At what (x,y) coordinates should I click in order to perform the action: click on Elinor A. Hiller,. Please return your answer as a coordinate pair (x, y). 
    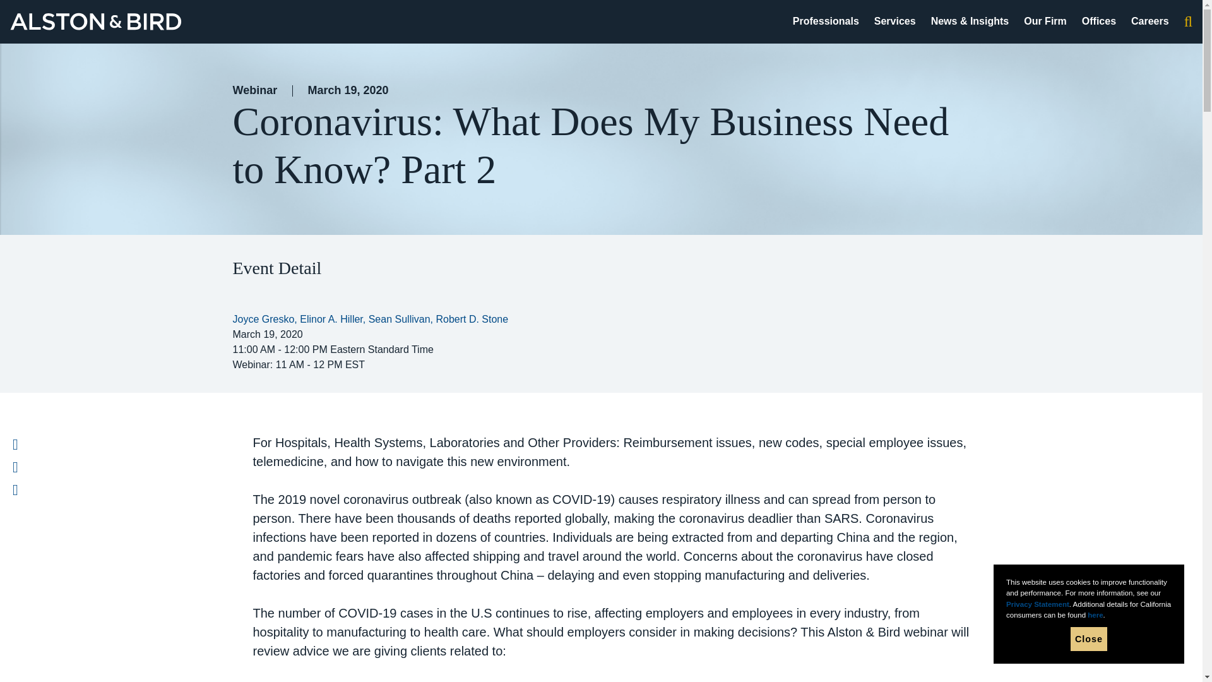
    Looking at the image, I should click on (333, 319).